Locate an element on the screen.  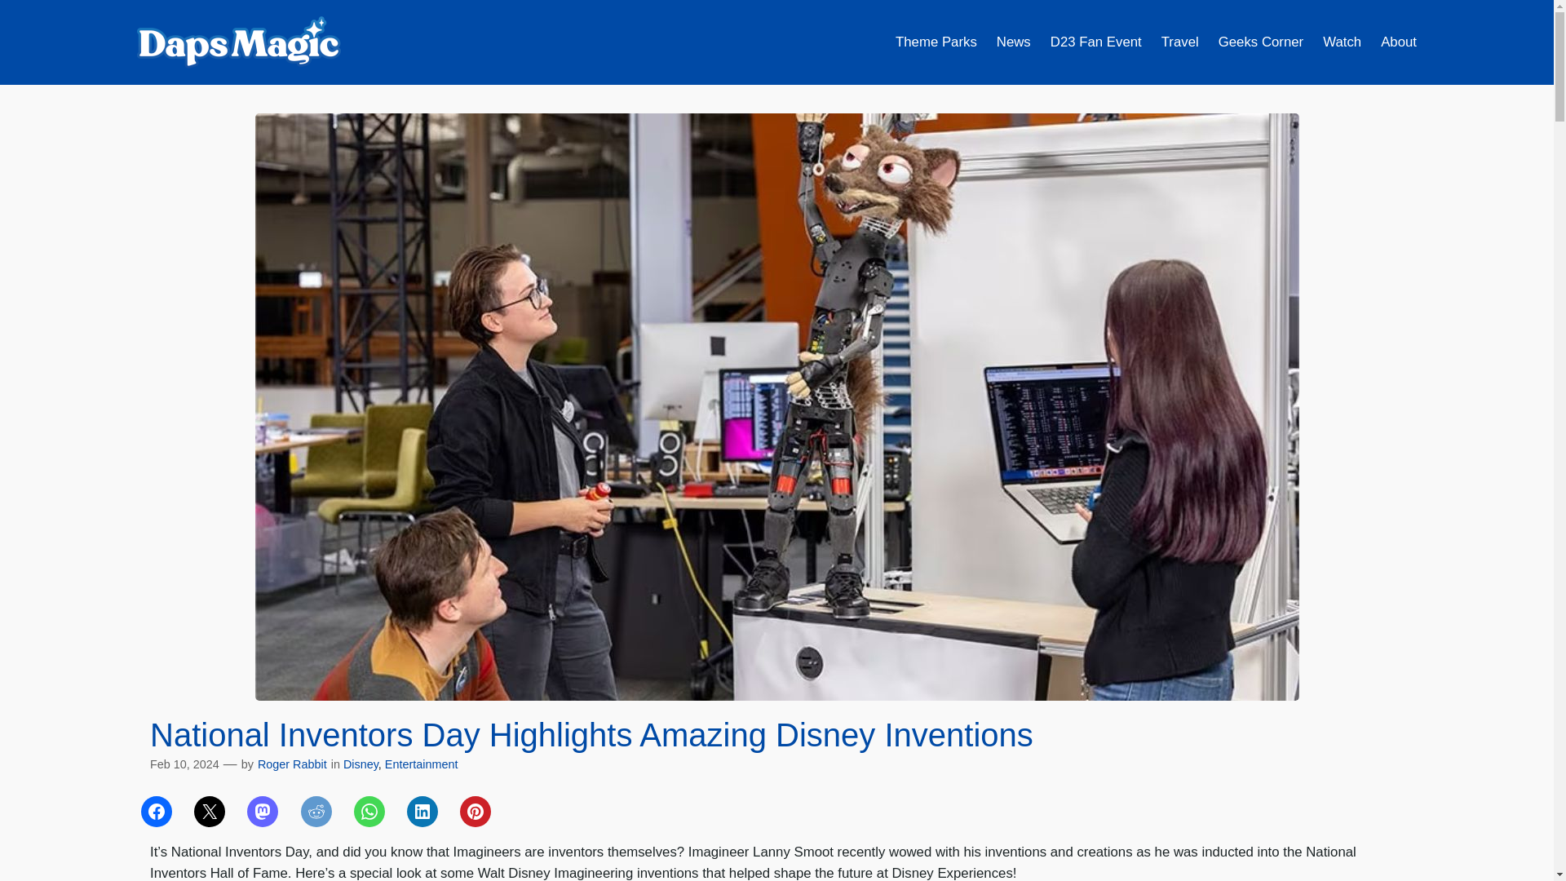
Travel is located at coordinates (1180, 42).